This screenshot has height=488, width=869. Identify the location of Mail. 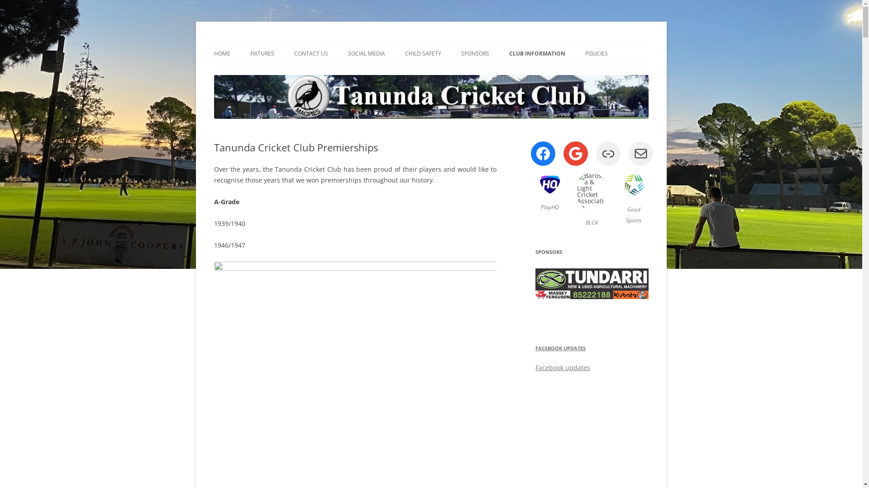
(640, 154).